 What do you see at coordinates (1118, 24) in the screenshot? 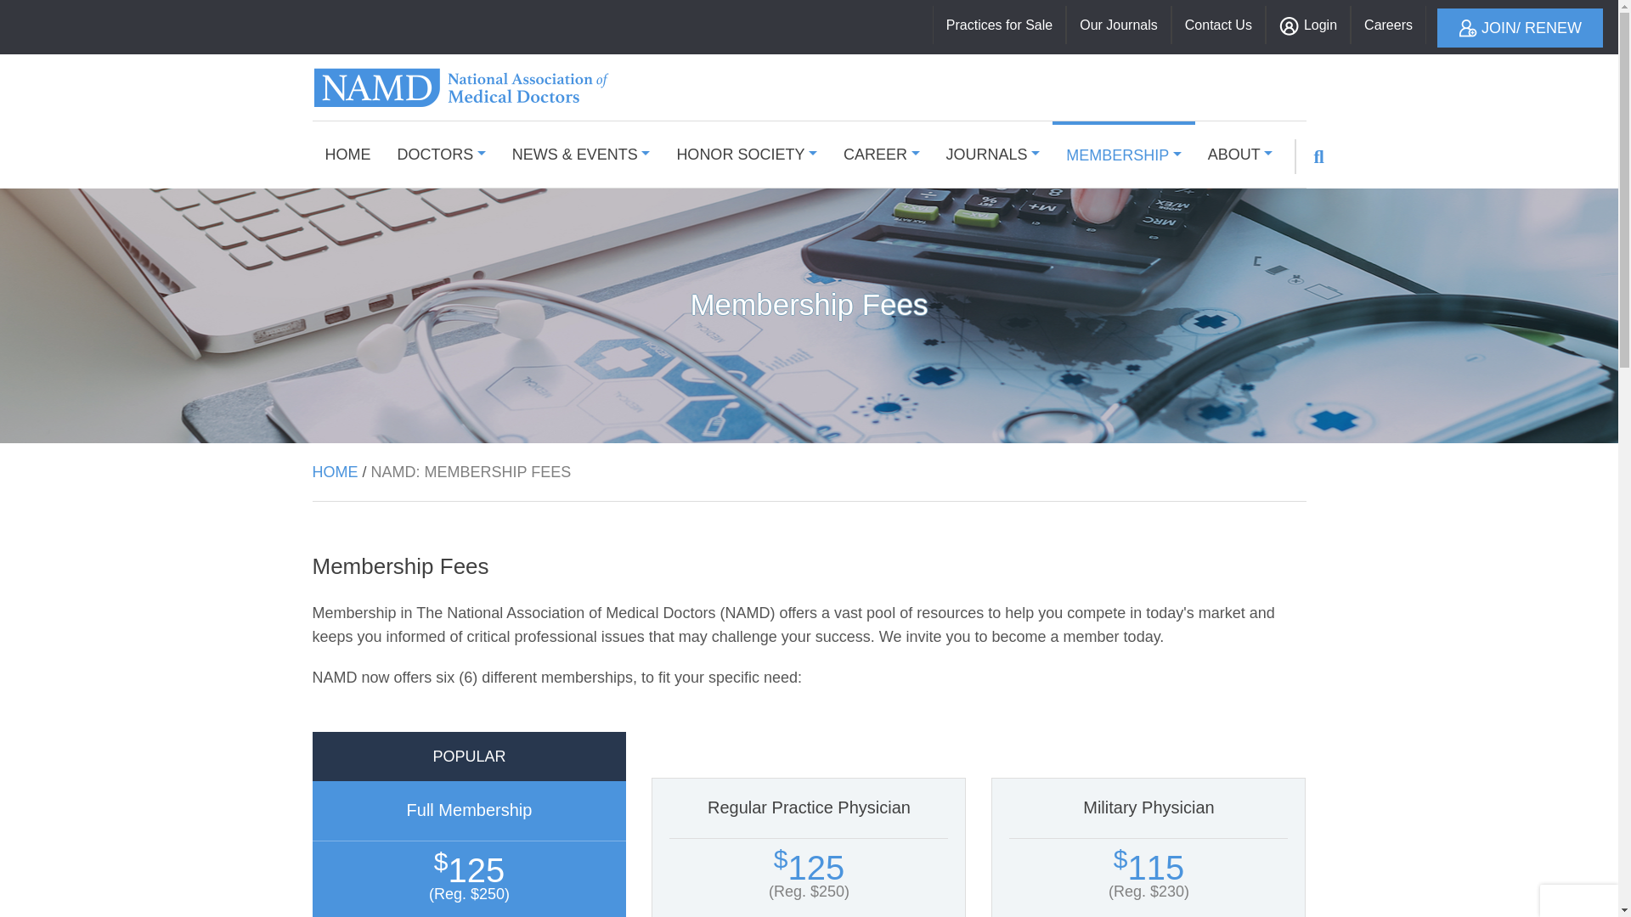
I see `Our Journals` at bounding box center [1118, 24].